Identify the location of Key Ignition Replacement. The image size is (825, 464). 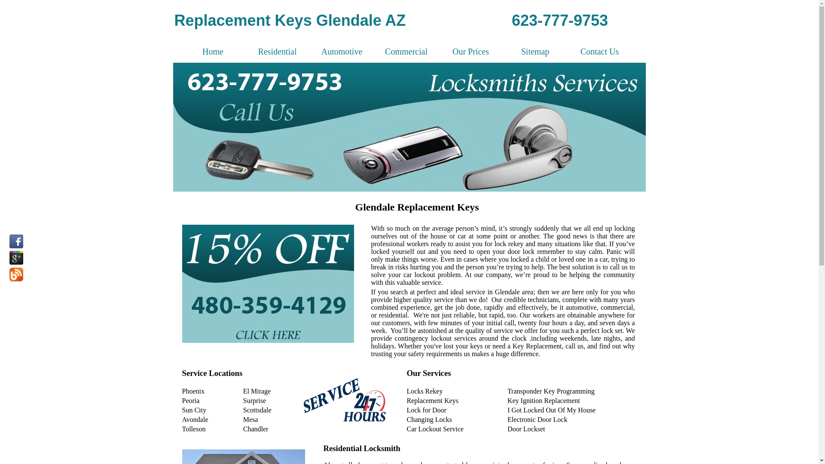
(544, 400).